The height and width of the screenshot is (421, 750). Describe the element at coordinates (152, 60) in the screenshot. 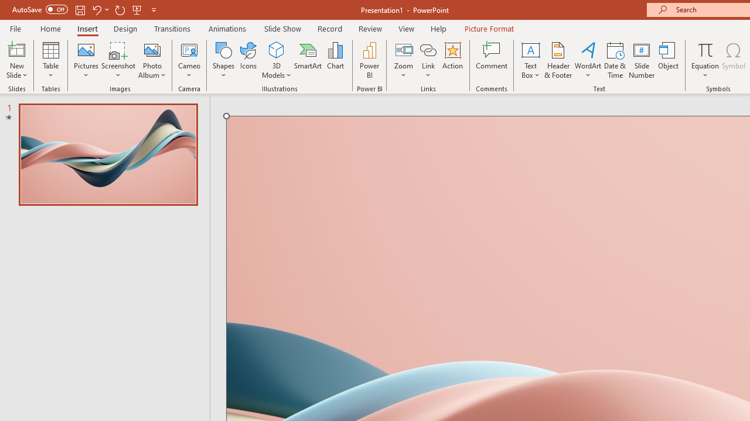

I see `Photo Album...` at that location.